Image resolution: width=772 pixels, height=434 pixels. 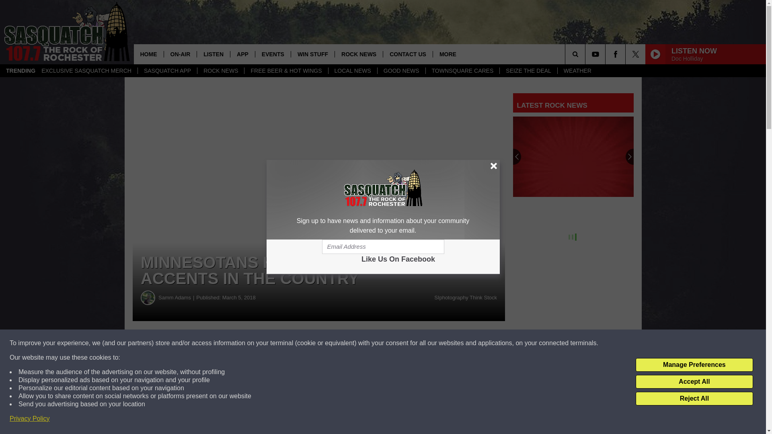 What do you see at coordinates (242, 54) in the screenshot?
I see `APP` at bounding box center [242, 54].